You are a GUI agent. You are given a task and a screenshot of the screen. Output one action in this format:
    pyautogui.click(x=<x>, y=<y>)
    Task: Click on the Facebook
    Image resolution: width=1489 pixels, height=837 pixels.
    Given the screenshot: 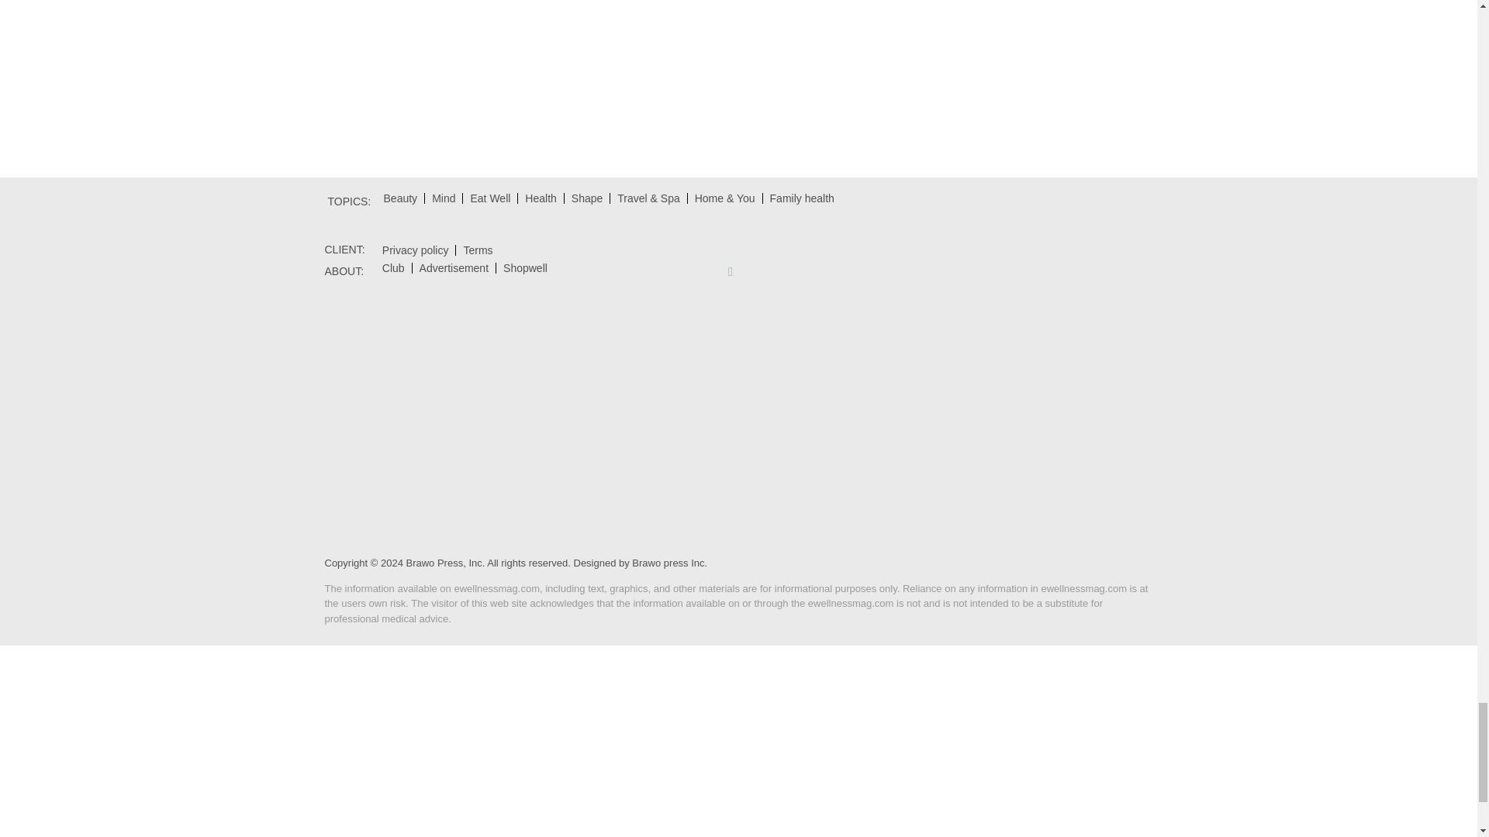 What is the action you would take?
    pyautogui.click(x=730, y=271)
    